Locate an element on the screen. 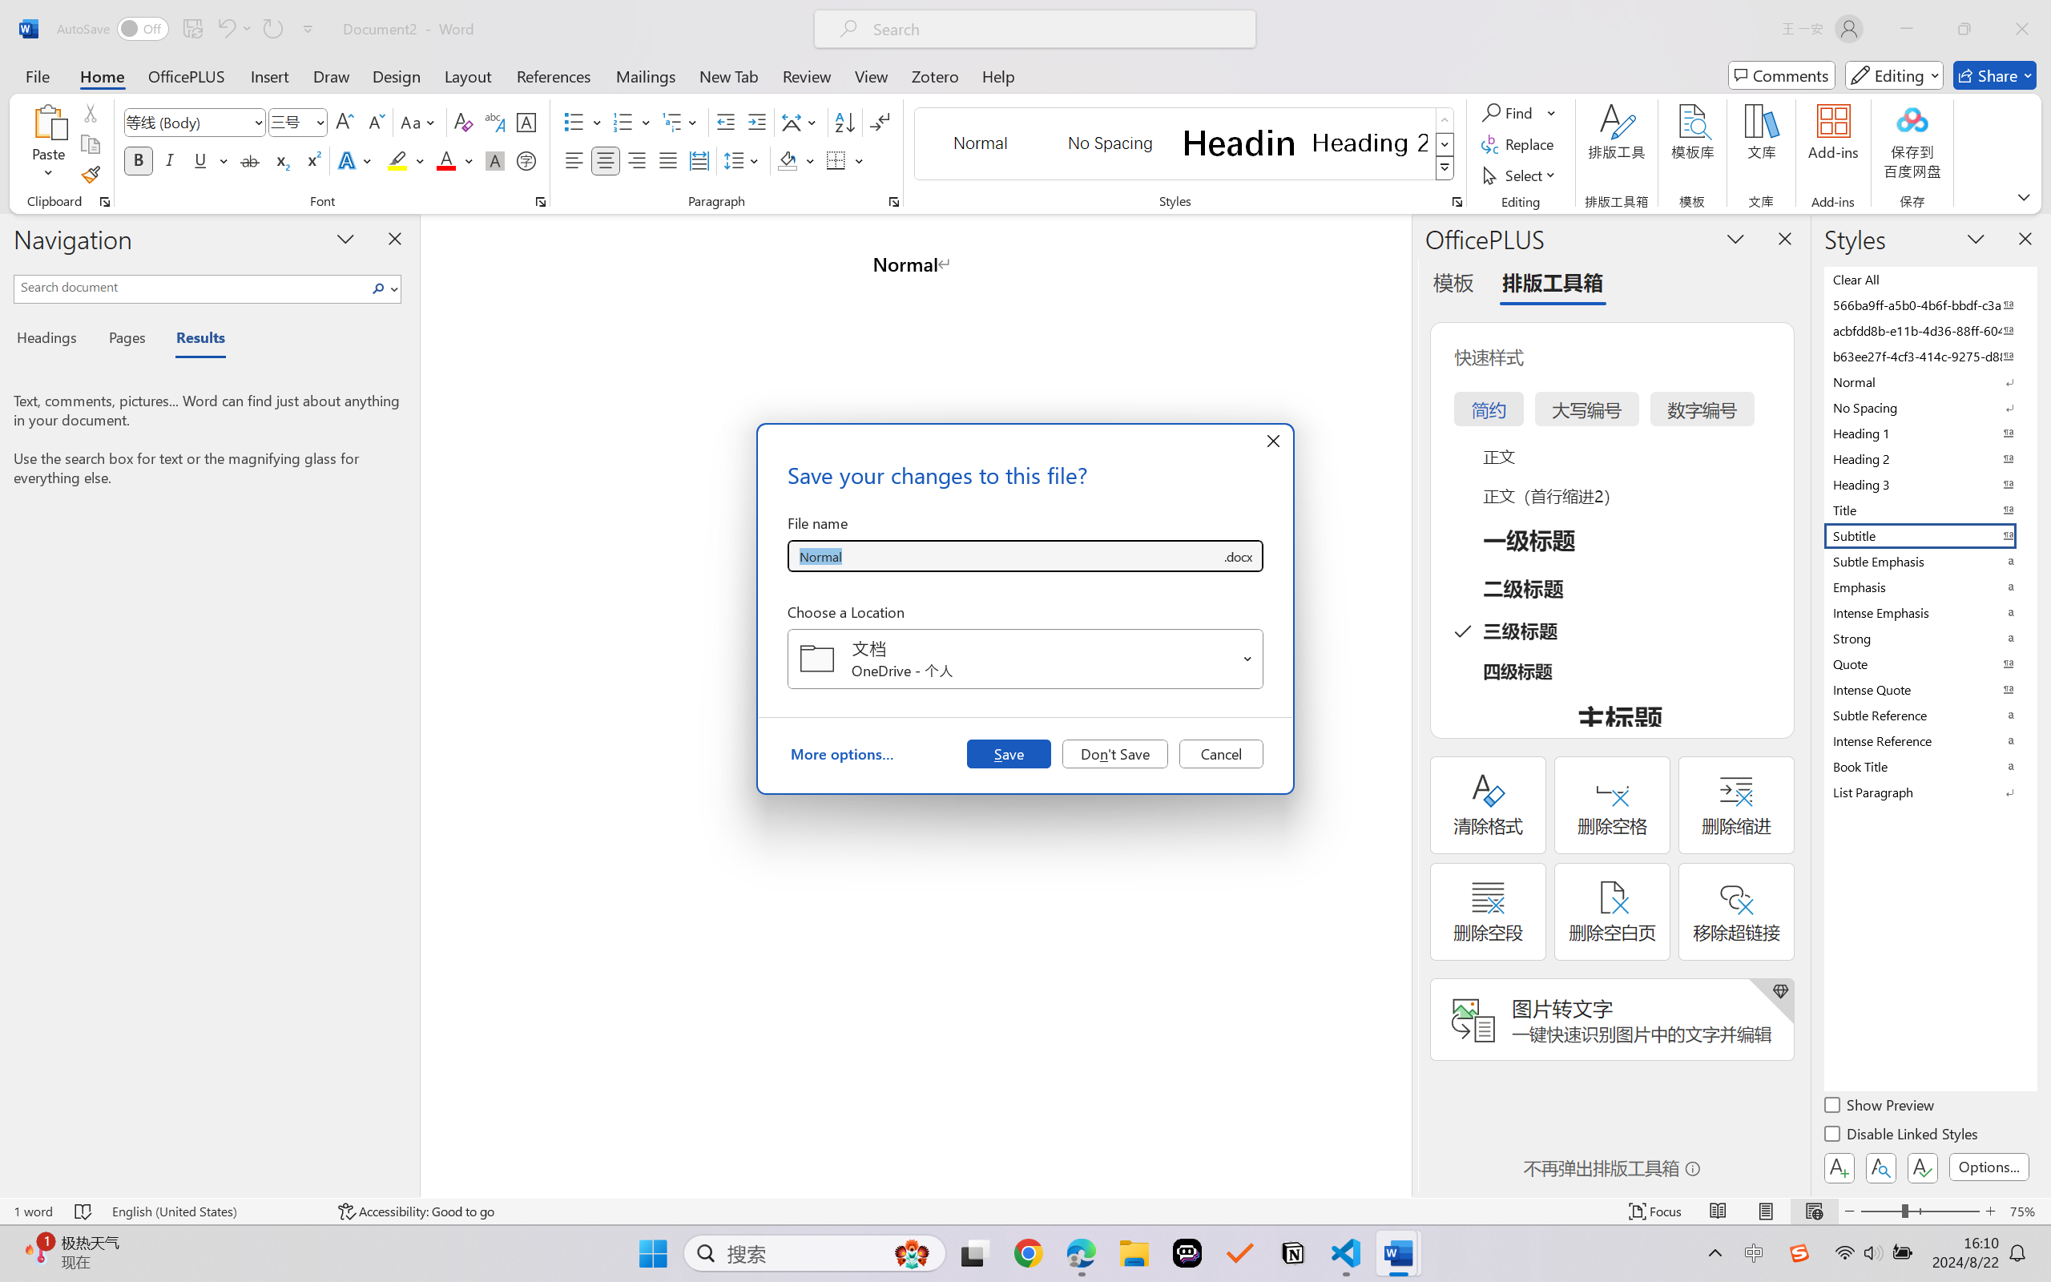 The image size is (2051, 1282). Text Effects and Typography is located at coordinates (357, 160).